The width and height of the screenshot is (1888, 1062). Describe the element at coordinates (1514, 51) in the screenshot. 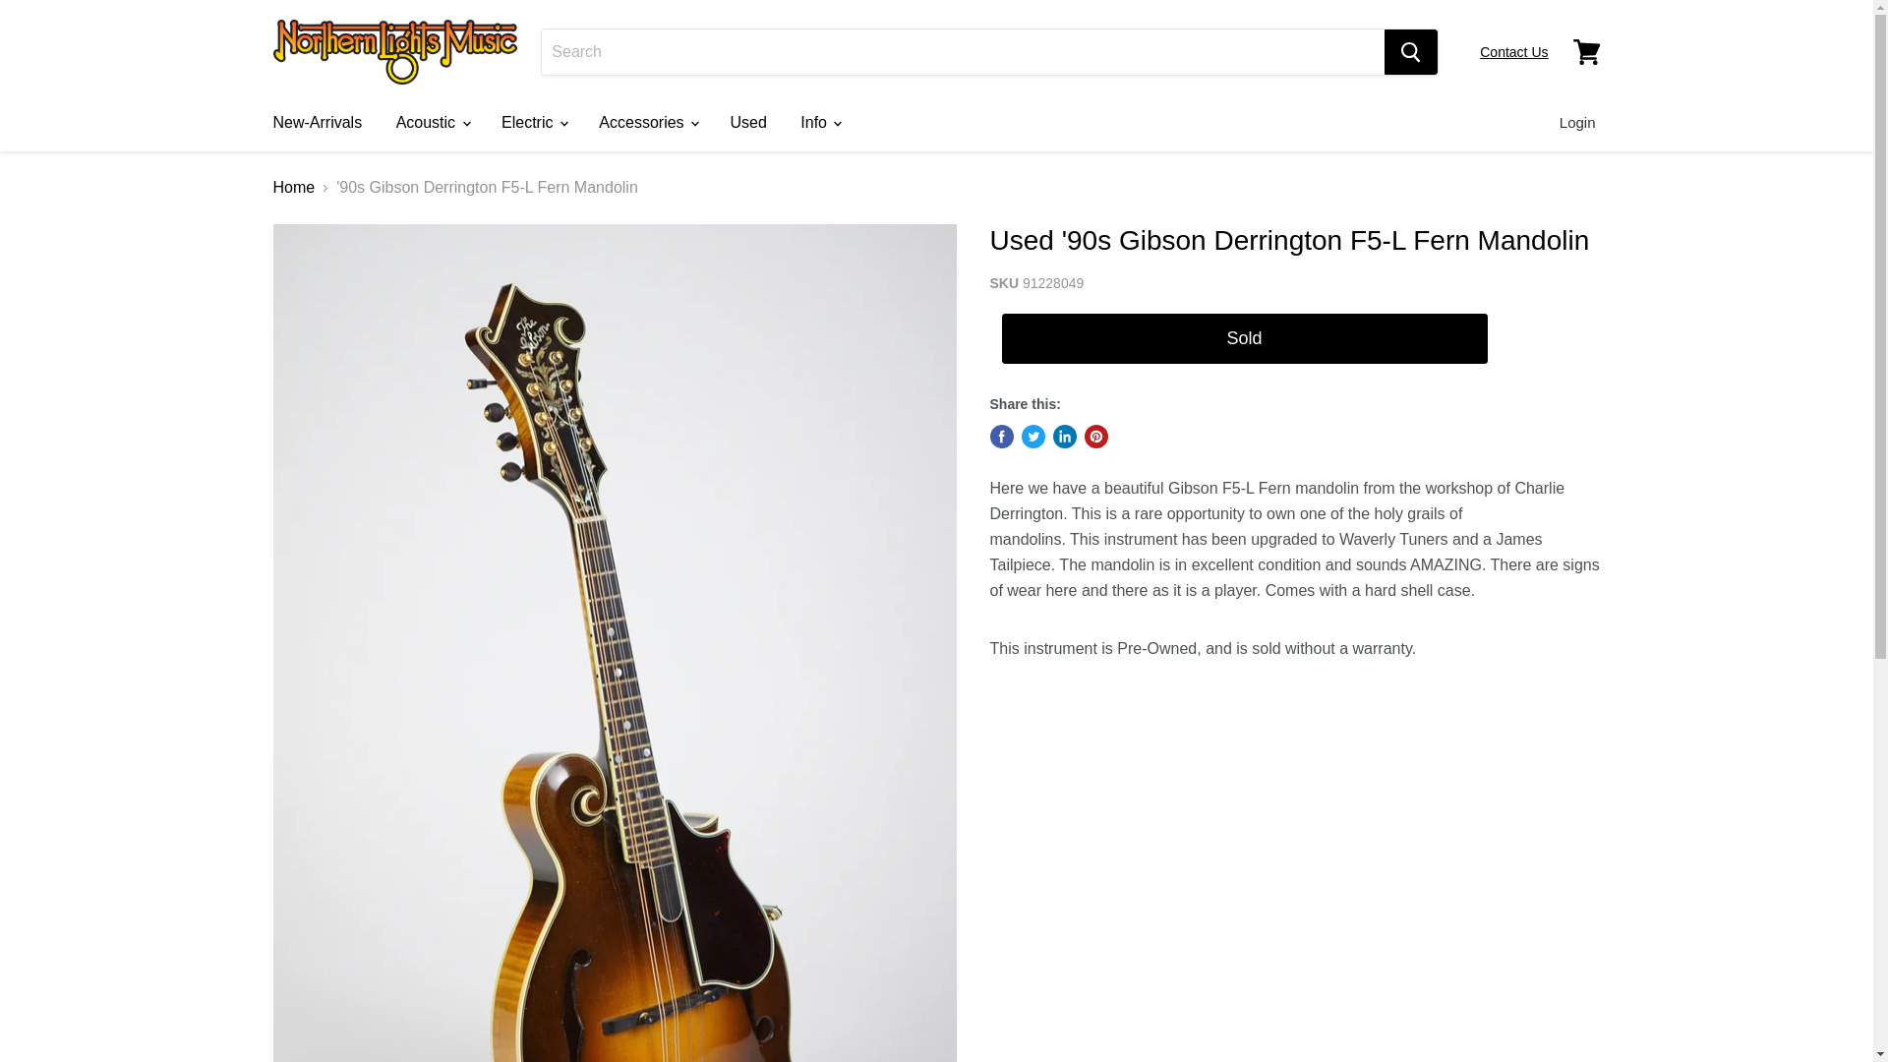

I see `Contact Us` at that location.